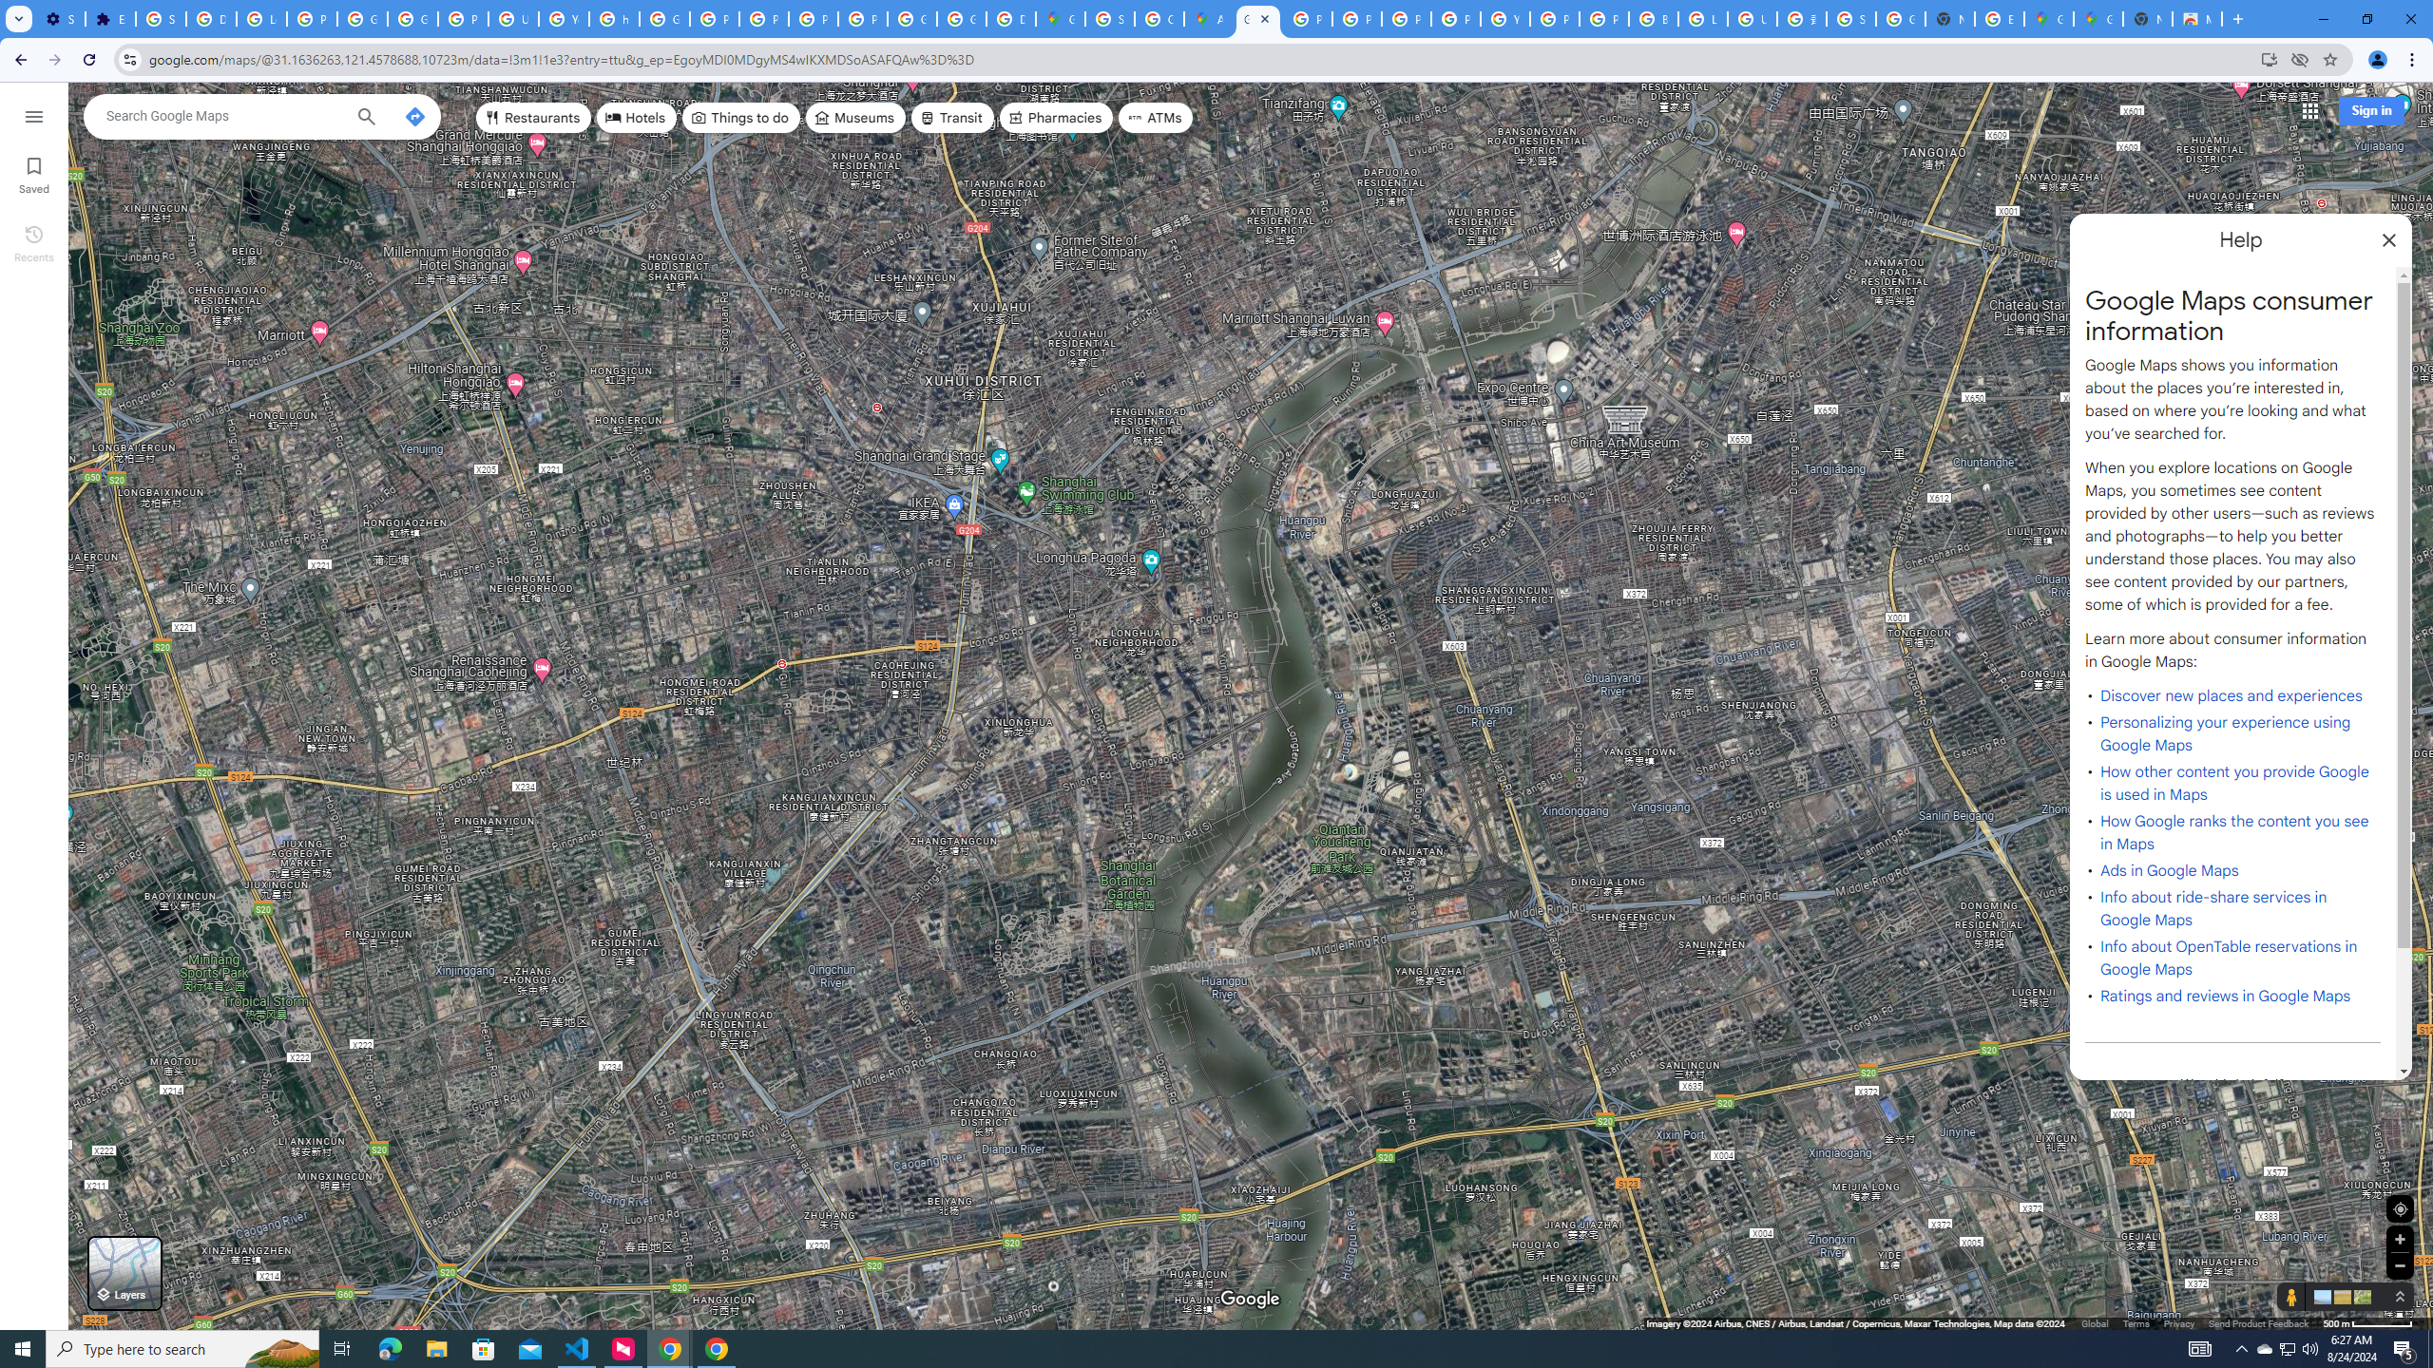 The height and width of the screenshot is (1368, 2433). I want to click on Send Product Feedback, so click(2258, 1322).